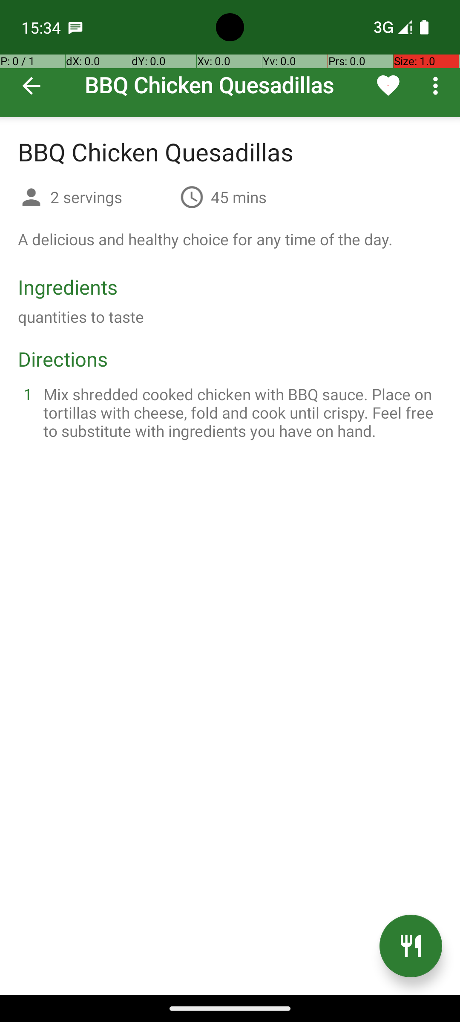 This screenshot has height=1022, width=460. Describe the element at coordinates (240, 412) in the screenshot. I see `Mix shredded cooked chicken with BBQ sauce. Place on tortillas with cheese, fold and cook until crispy. Feel free to substitute with ingredients you have on hand.` at that location.